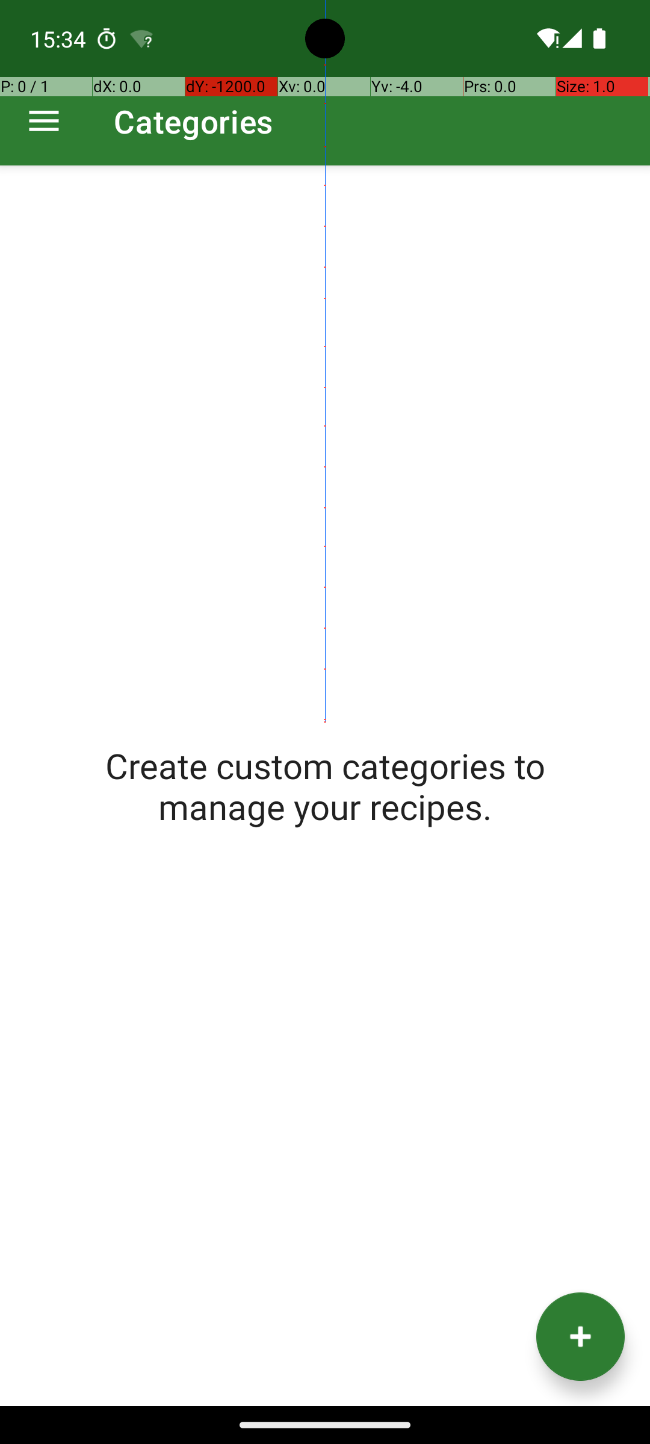  Describe the element at coordinates (580, 1337) in the screenshot. I see `Add category` at that location.